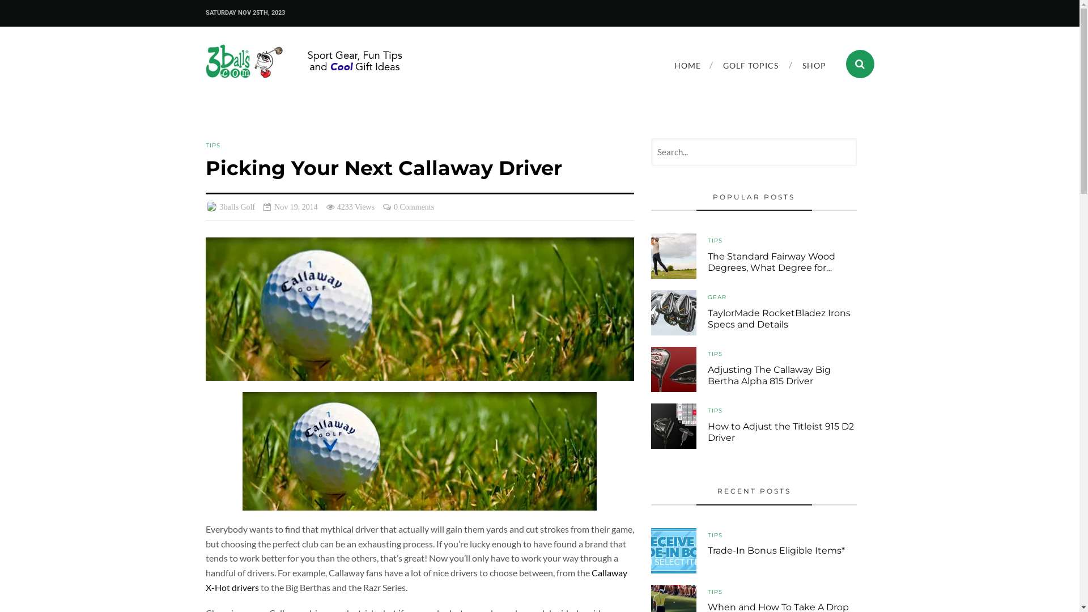 The image size is (1088, 612). I want to click on TIPS, so click(715, 240).